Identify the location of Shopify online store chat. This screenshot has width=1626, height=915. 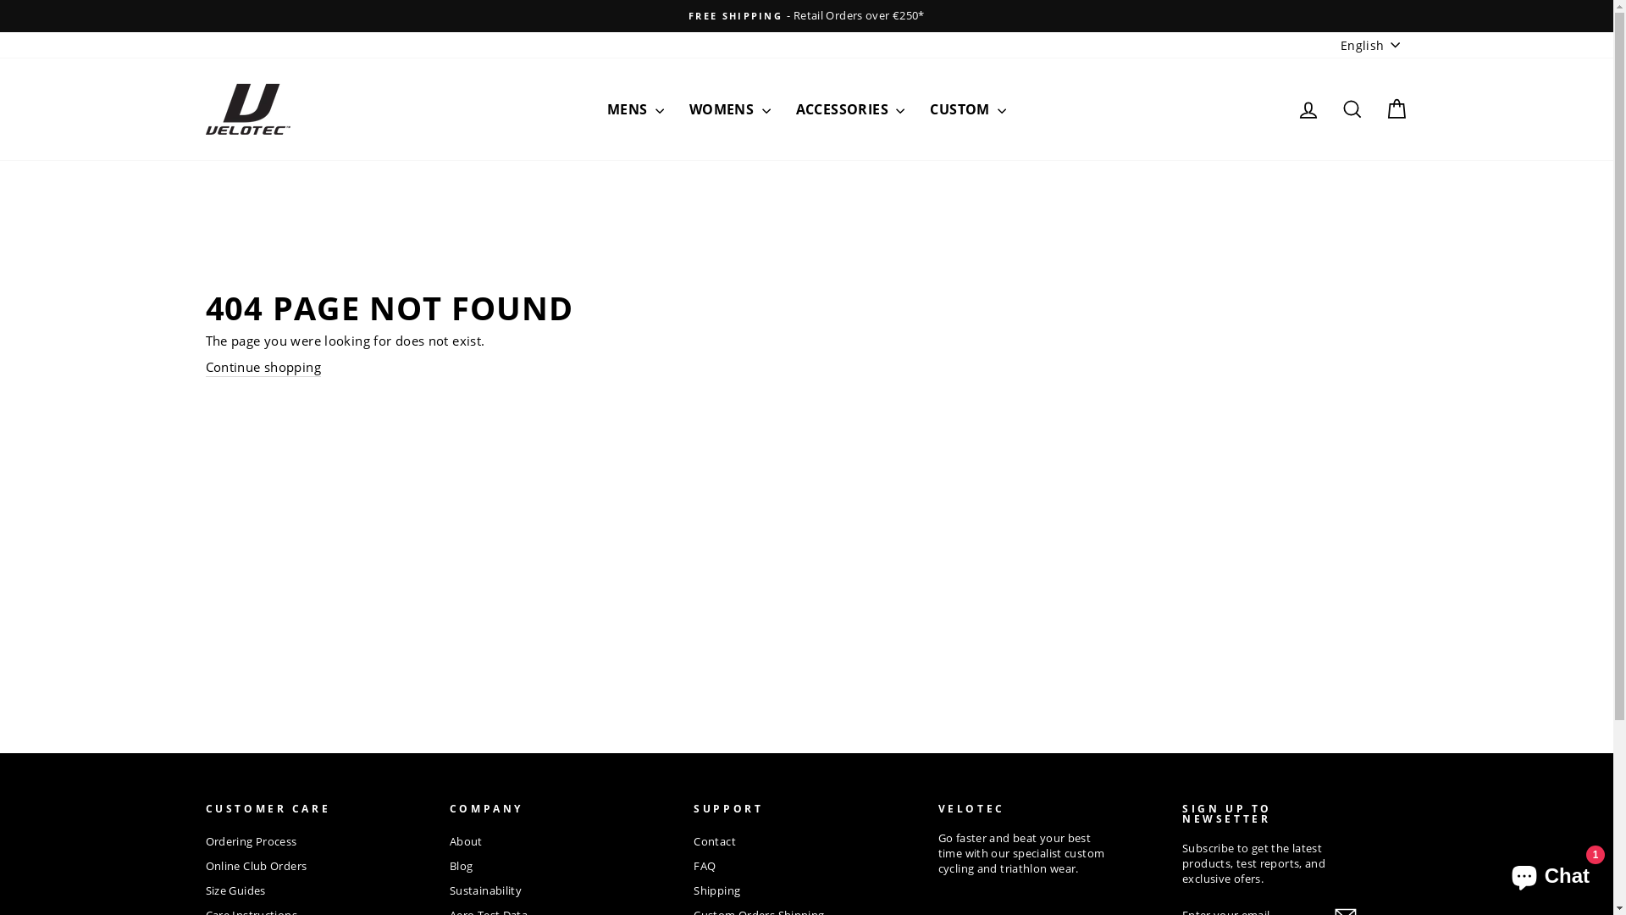
(1550, 873).